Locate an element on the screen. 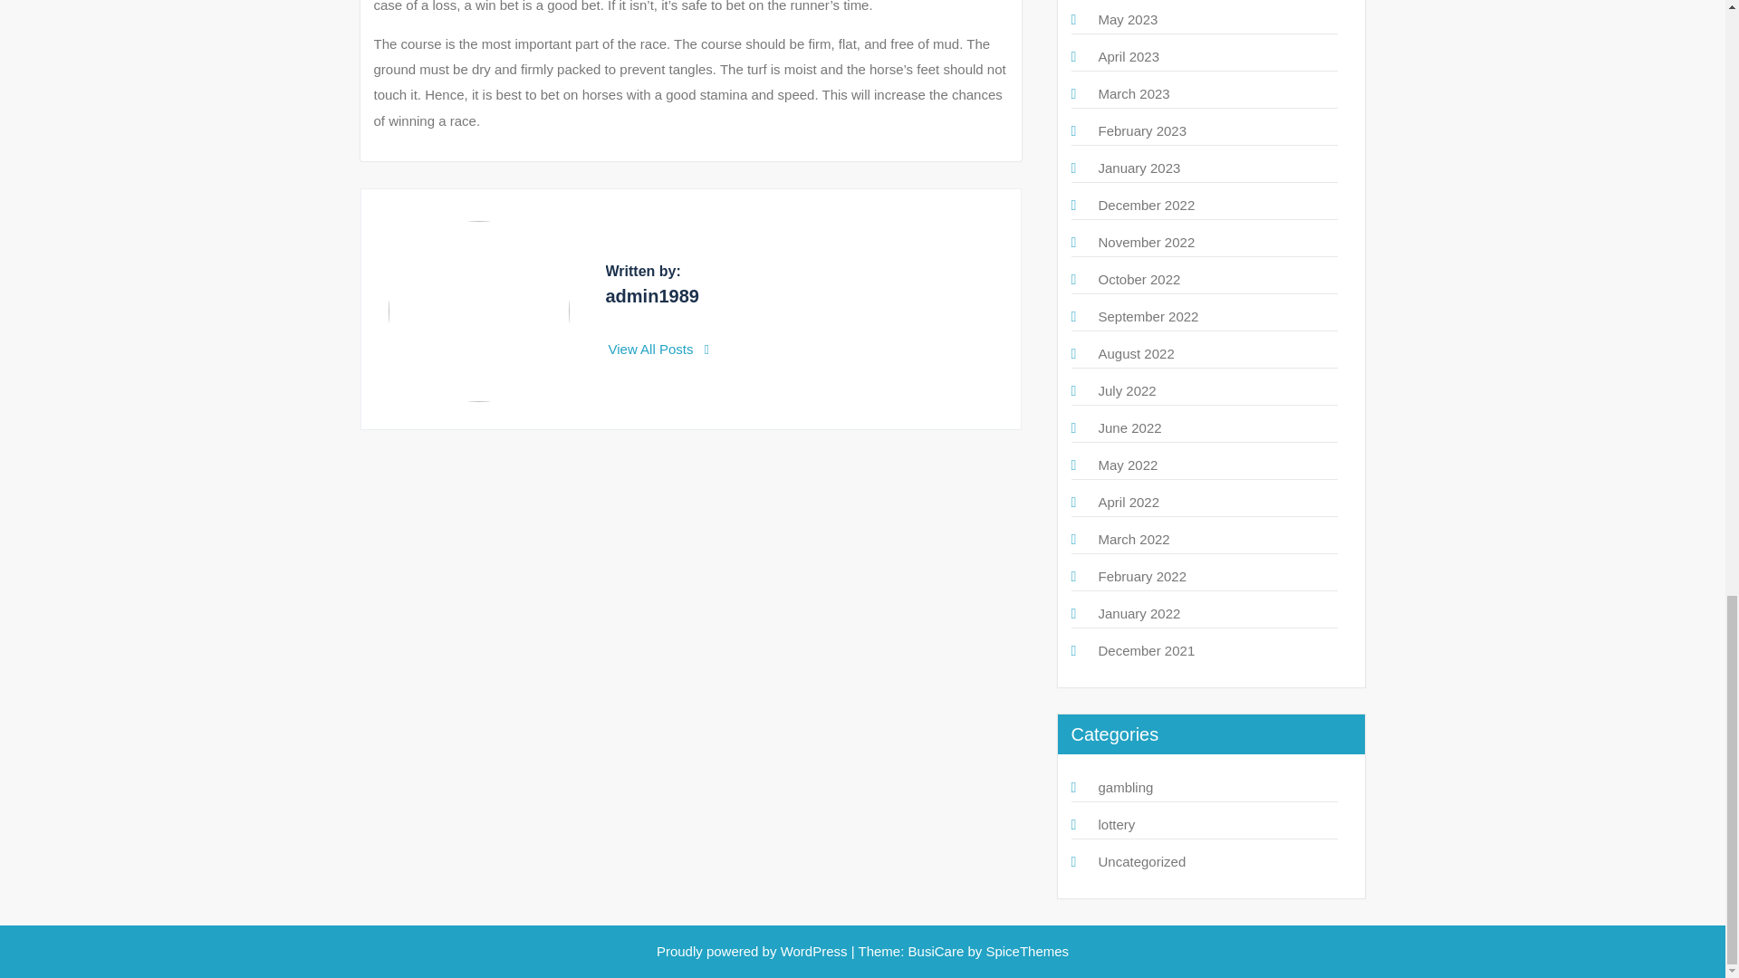 The width and height of the screenshot is (1739, 978). View All Posts is located at coordinates (659, 349).